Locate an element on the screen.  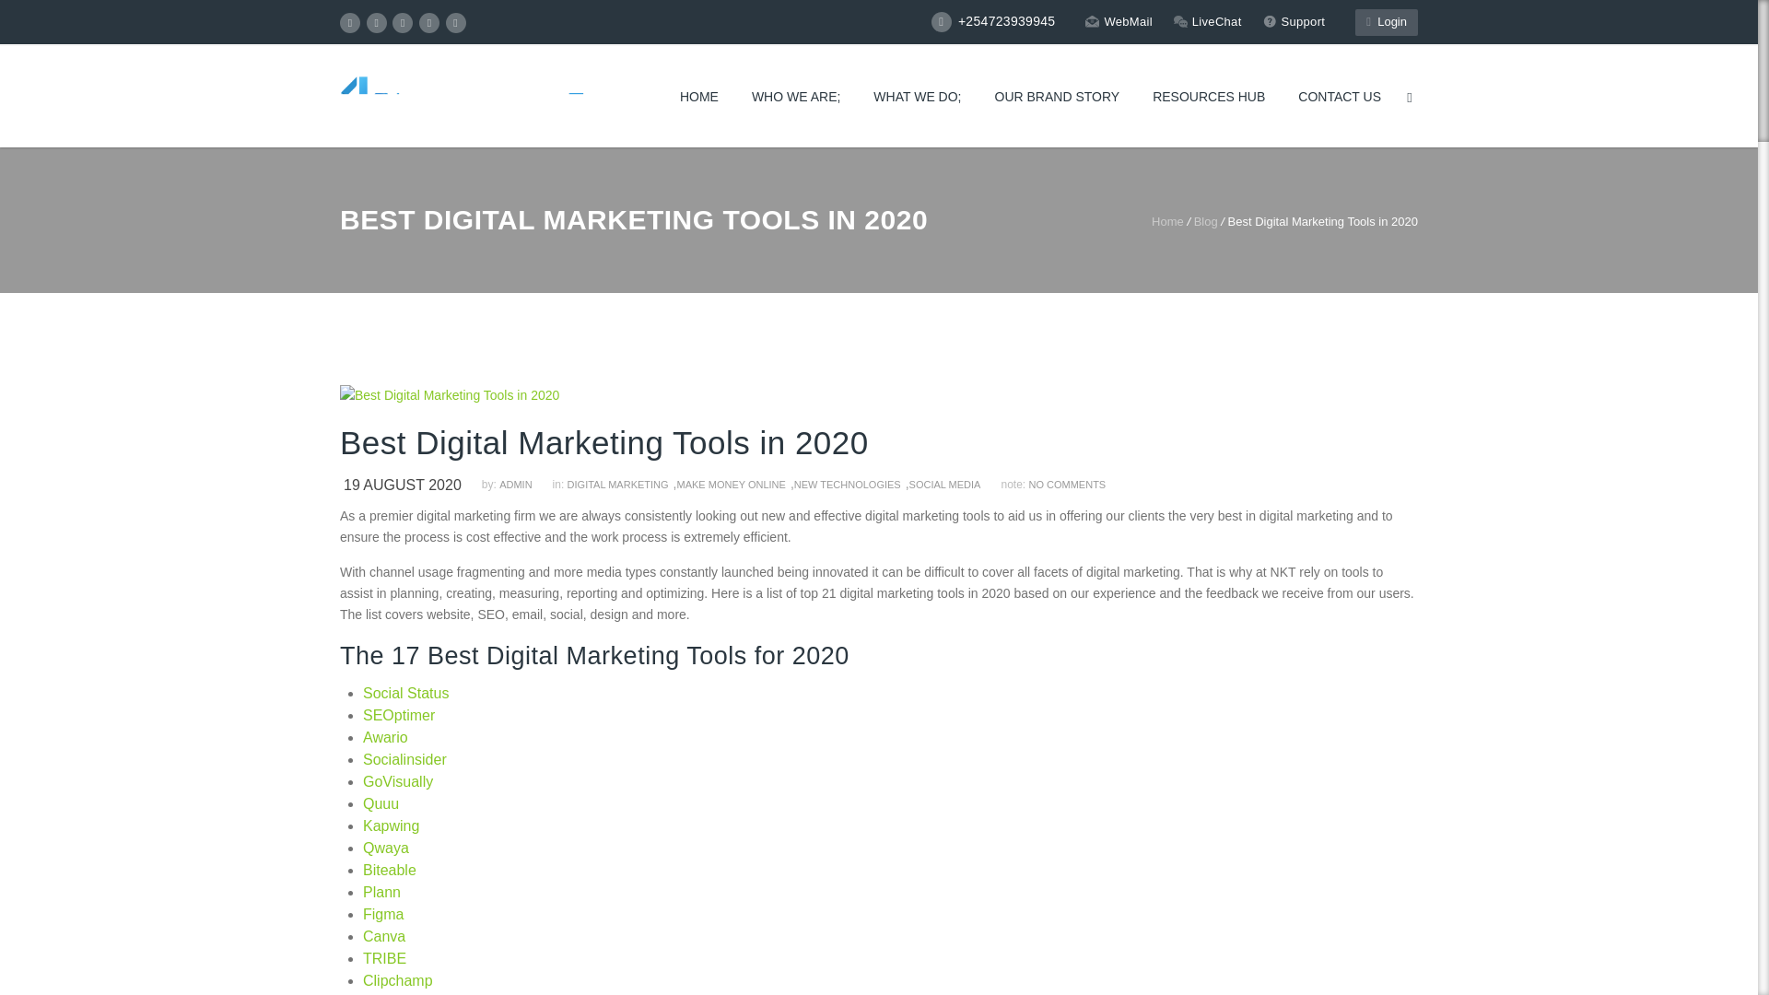
OUR BRAND STORY is located at coordinates (1058, 97).